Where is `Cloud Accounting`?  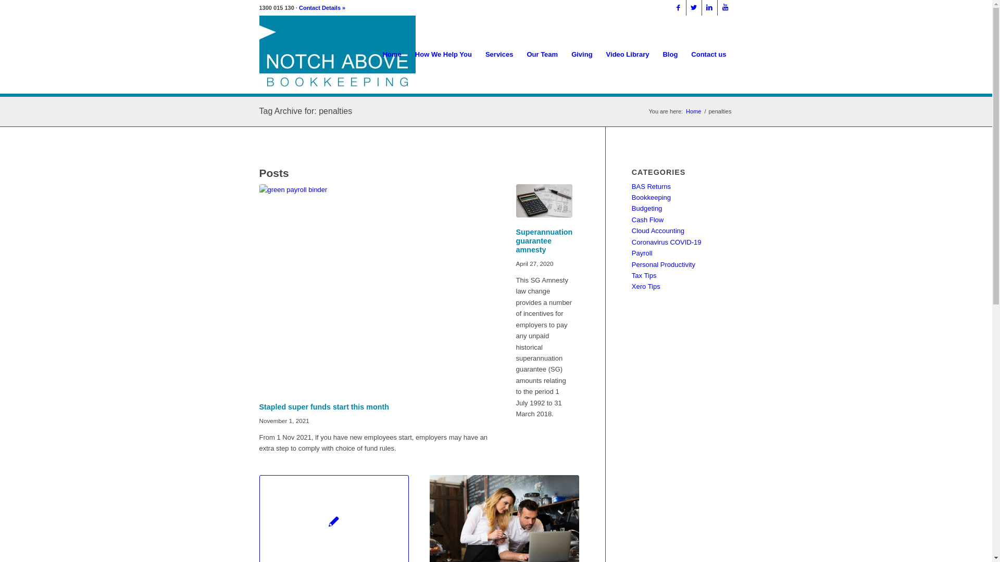
Cloud Accounting is located at coordinates (658, 231).